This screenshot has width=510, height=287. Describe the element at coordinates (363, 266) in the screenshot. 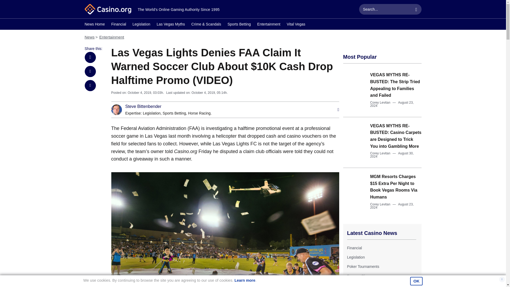

I see `Poker Tournaments` at that location.